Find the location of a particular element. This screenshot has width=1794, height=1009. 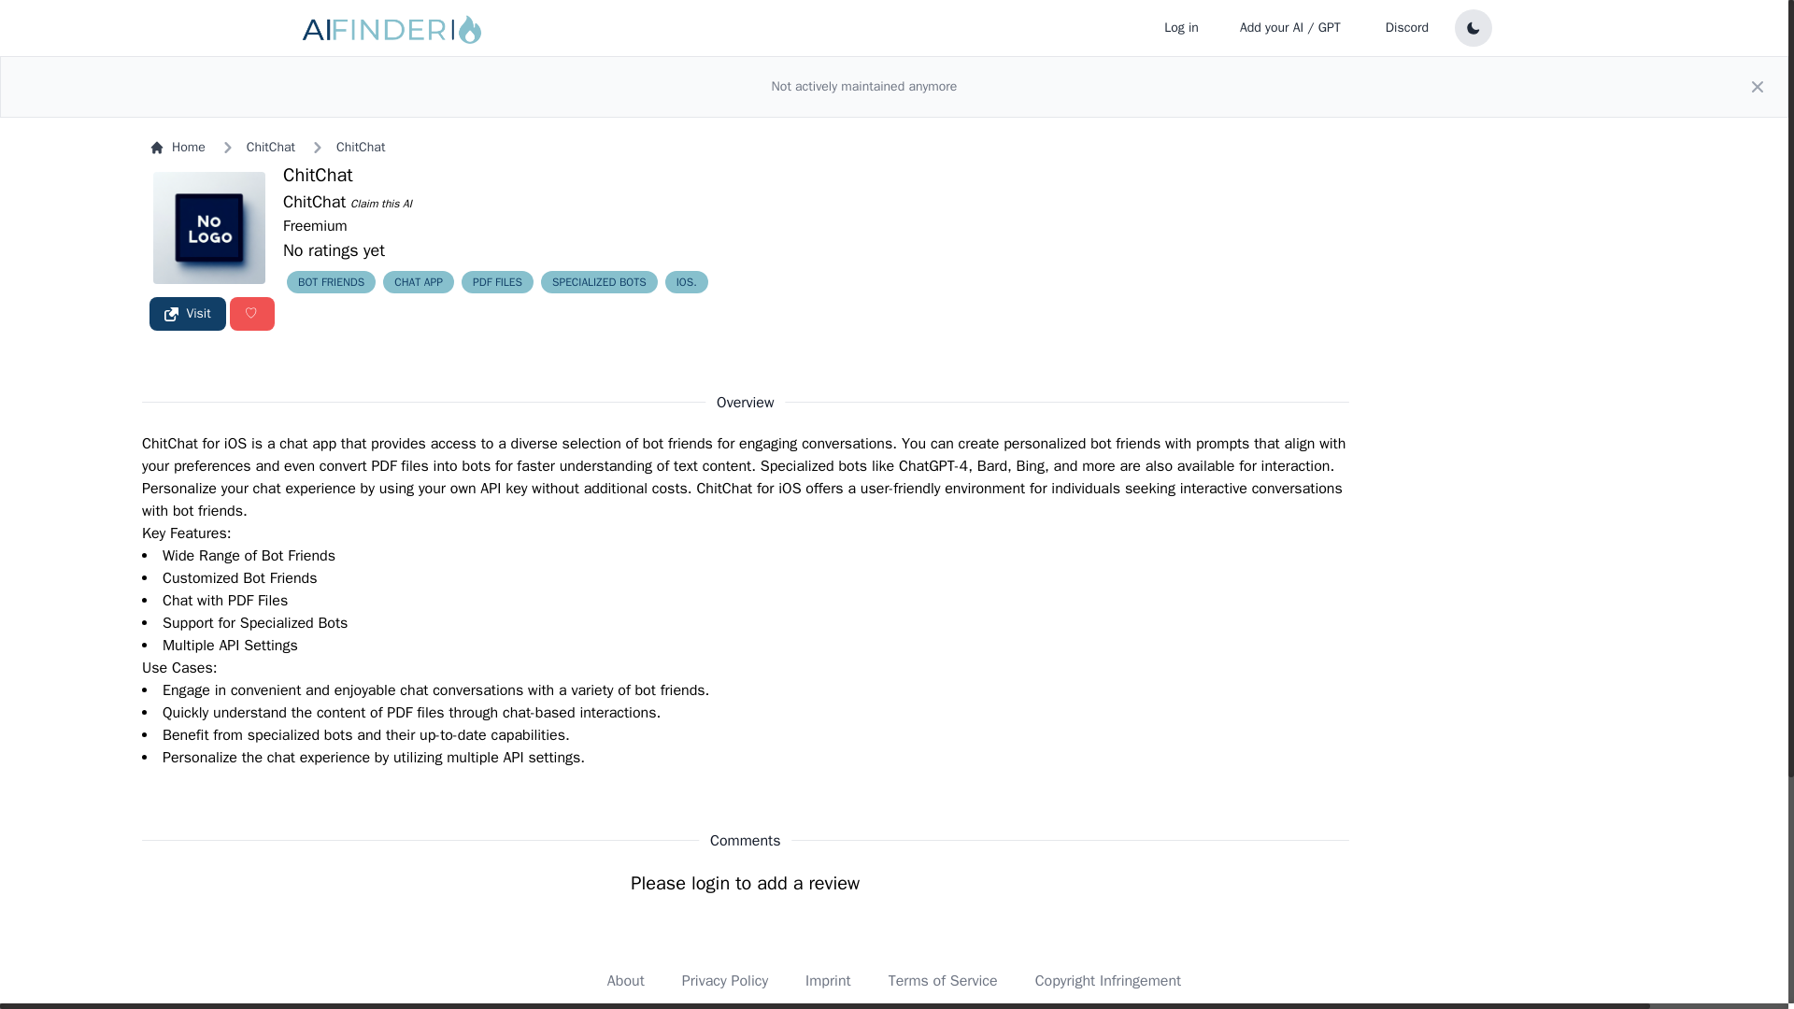

About is located at coordinates (626, 981).